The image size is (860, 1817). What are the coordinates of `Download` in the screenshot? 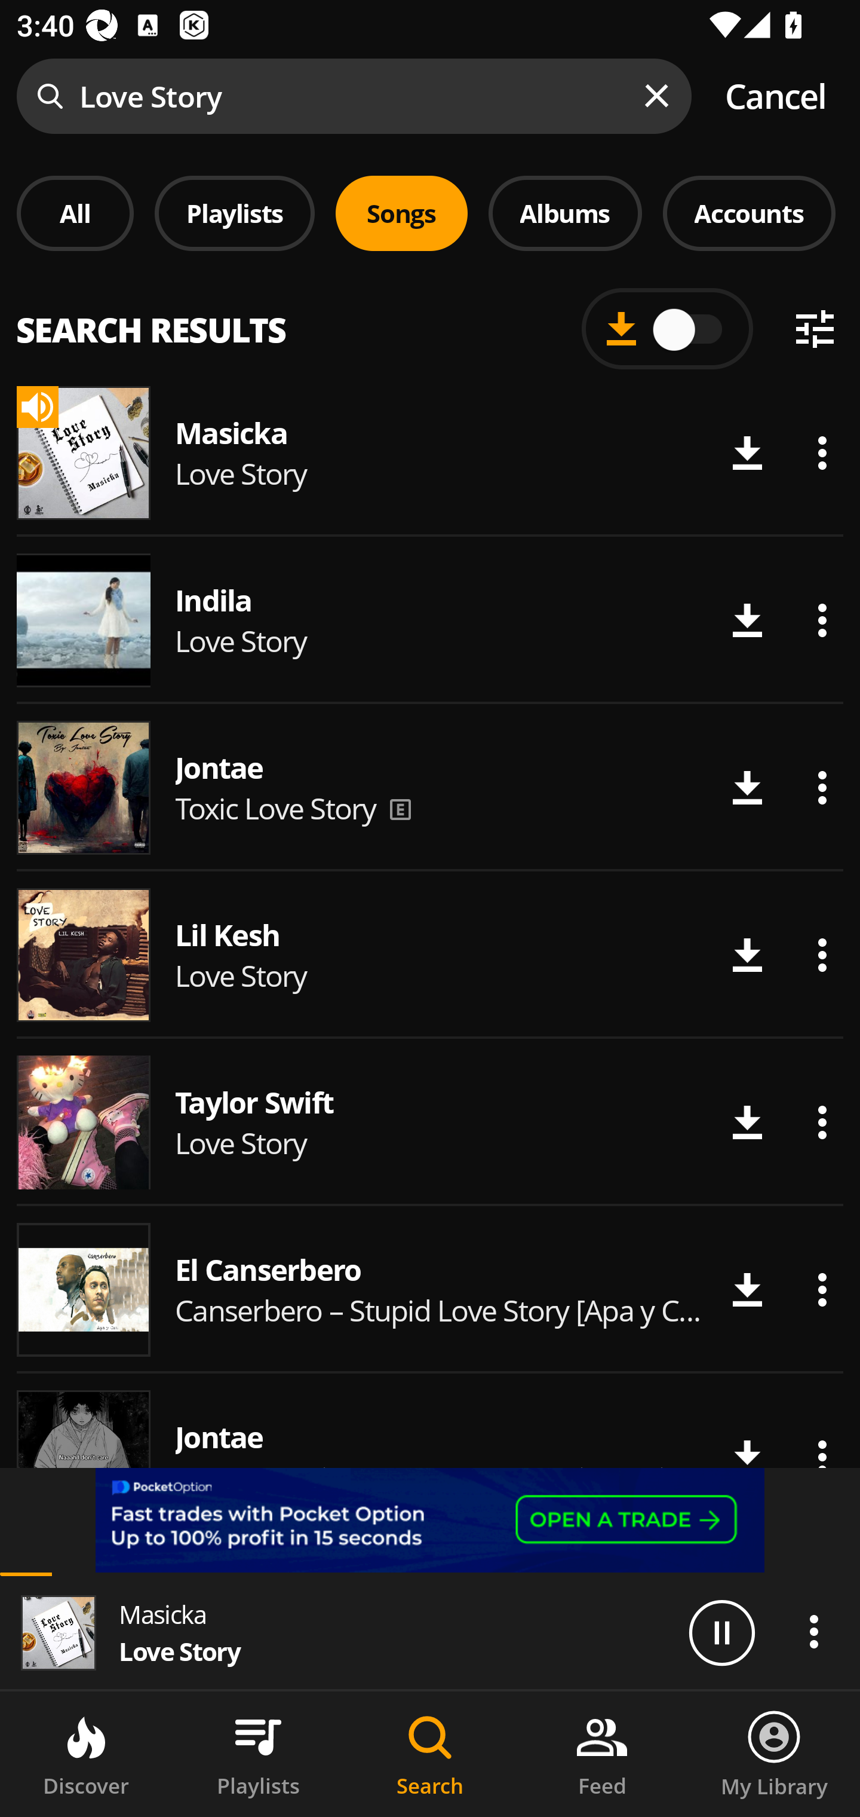 It's located at (747, 955).